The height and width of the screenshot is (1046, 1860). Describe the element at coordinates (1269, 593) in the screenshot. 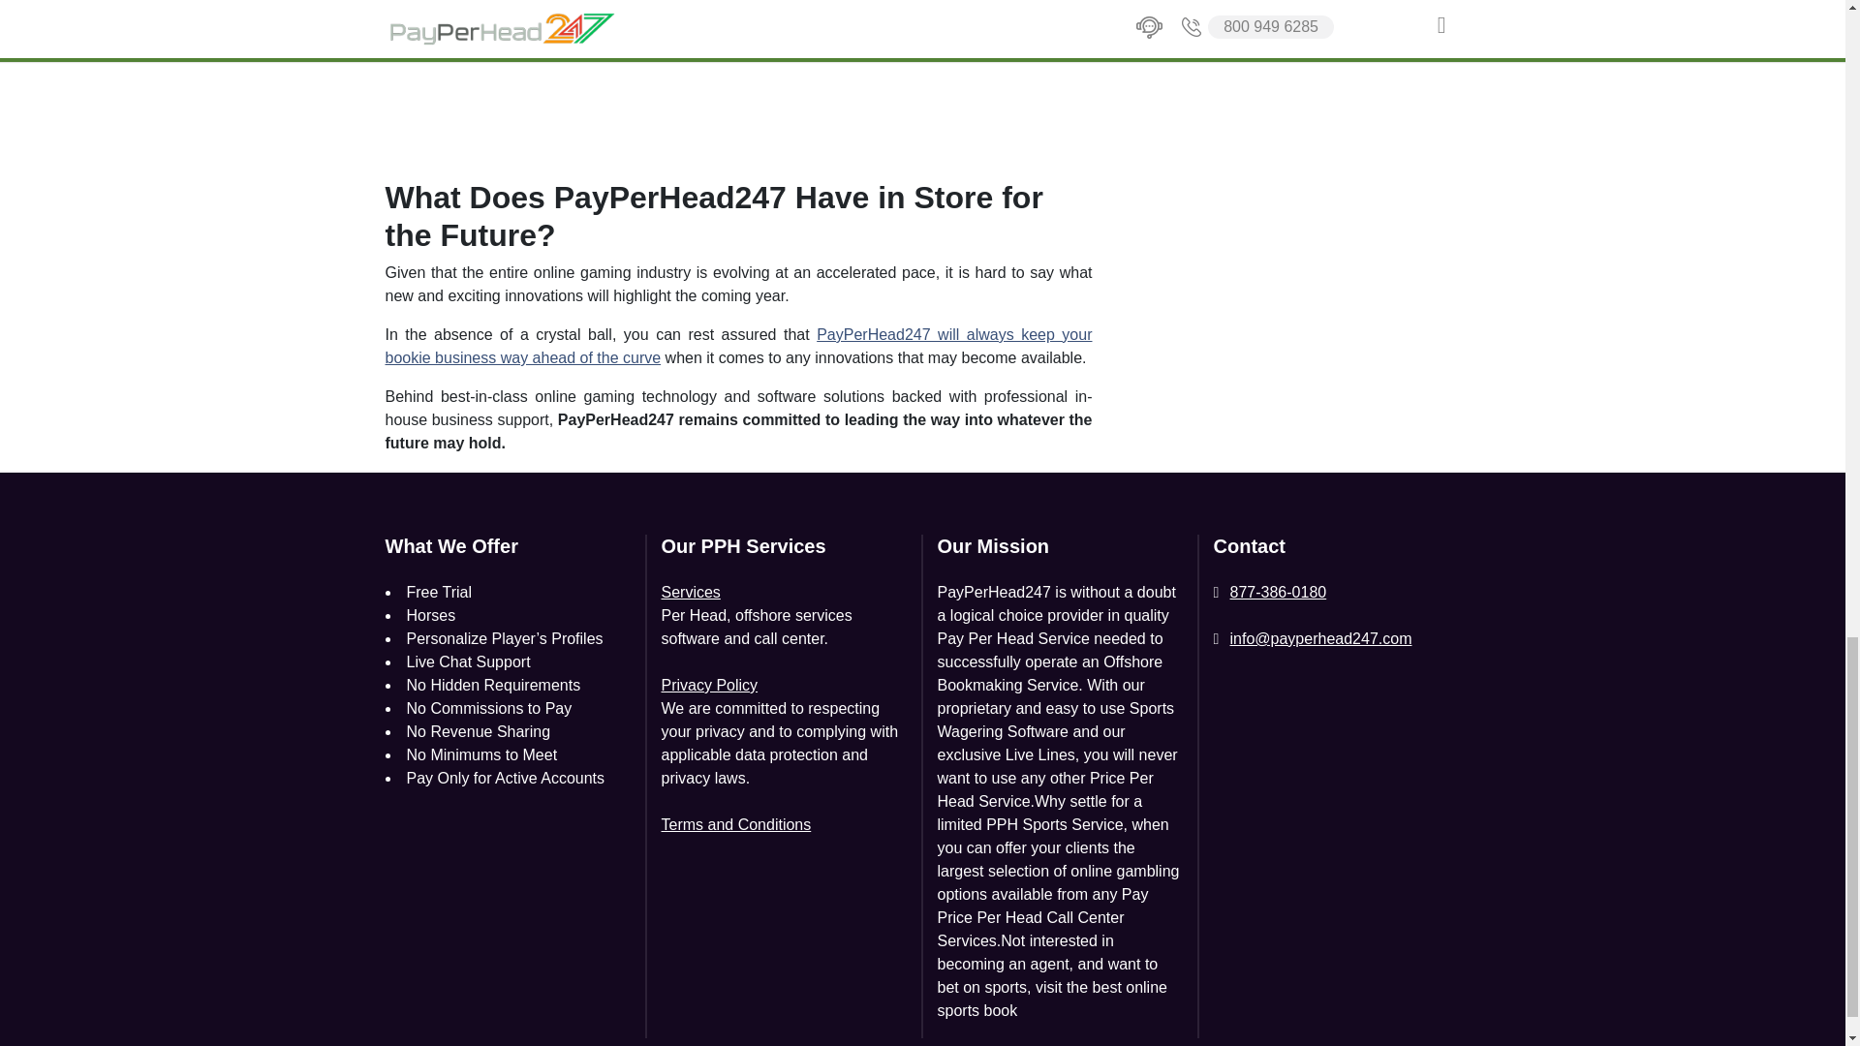

I see `877-386-0180` at that location.